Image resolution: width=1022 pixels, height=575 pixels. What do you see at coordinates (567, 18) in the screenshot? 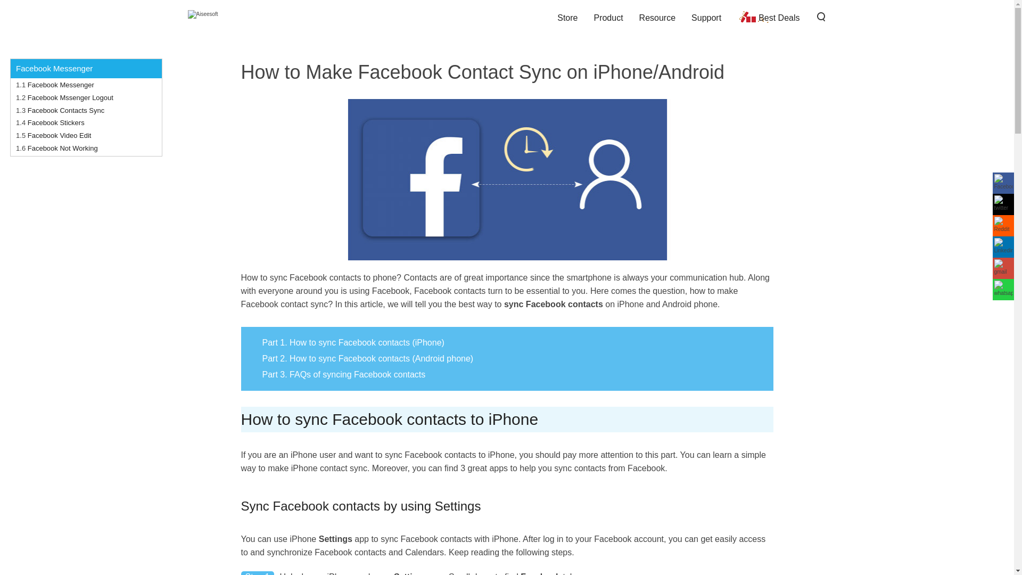
I see `Store` at bounding box center [567, 18].